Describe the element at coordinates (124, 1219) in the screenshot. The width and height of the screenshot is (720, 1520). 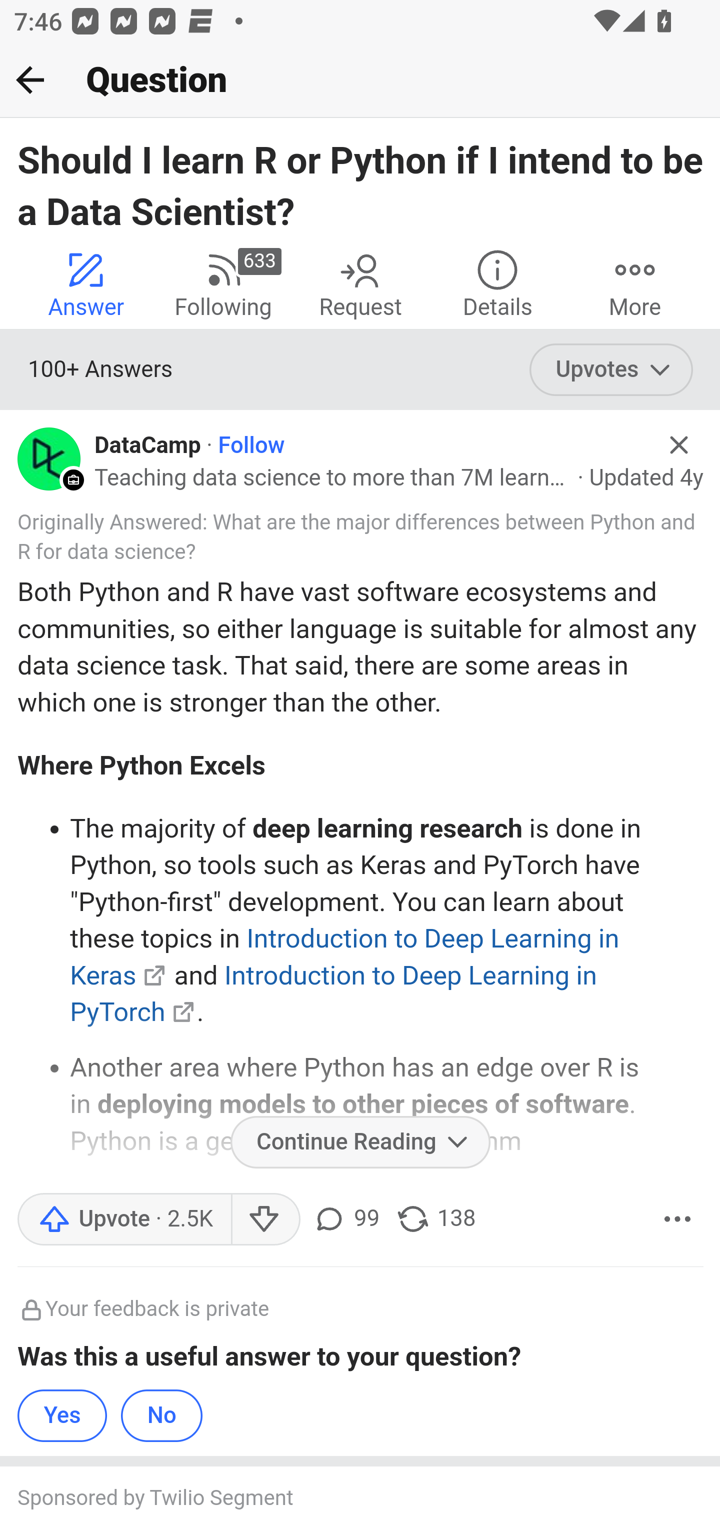
I see `Upvote` at that location.